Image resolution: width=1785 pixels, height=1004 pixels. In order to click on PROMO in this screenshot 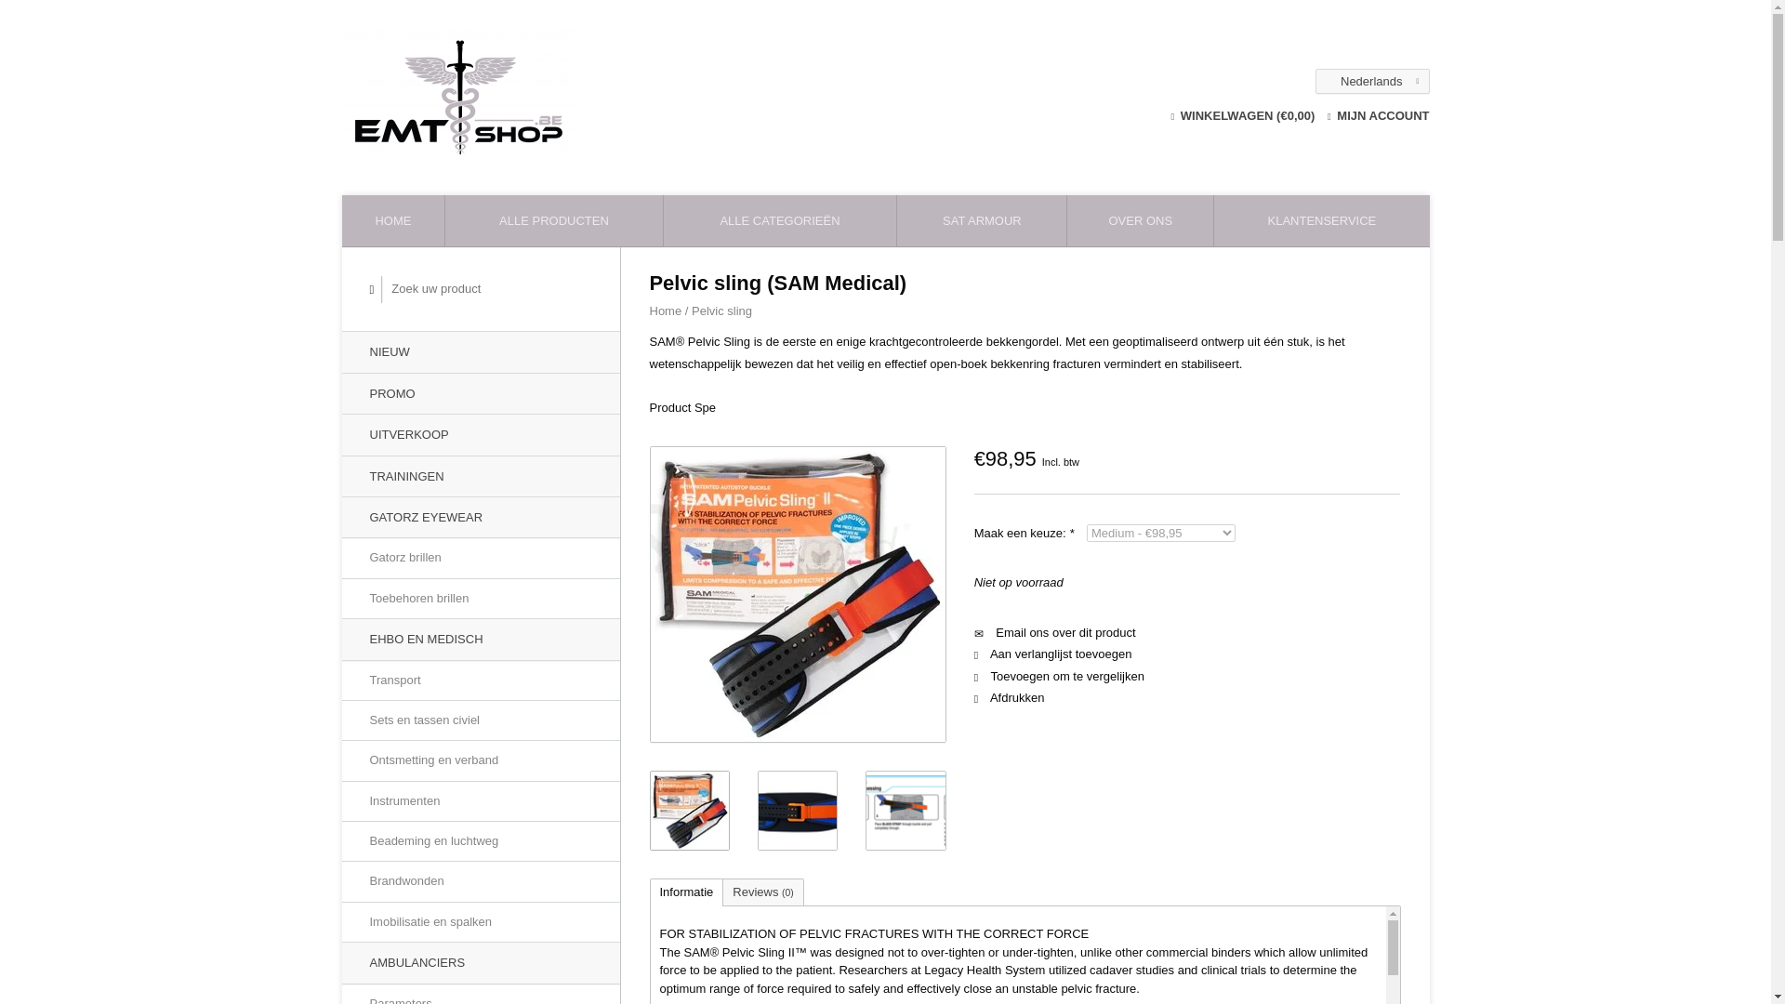, I will do `click(481, 393)`.